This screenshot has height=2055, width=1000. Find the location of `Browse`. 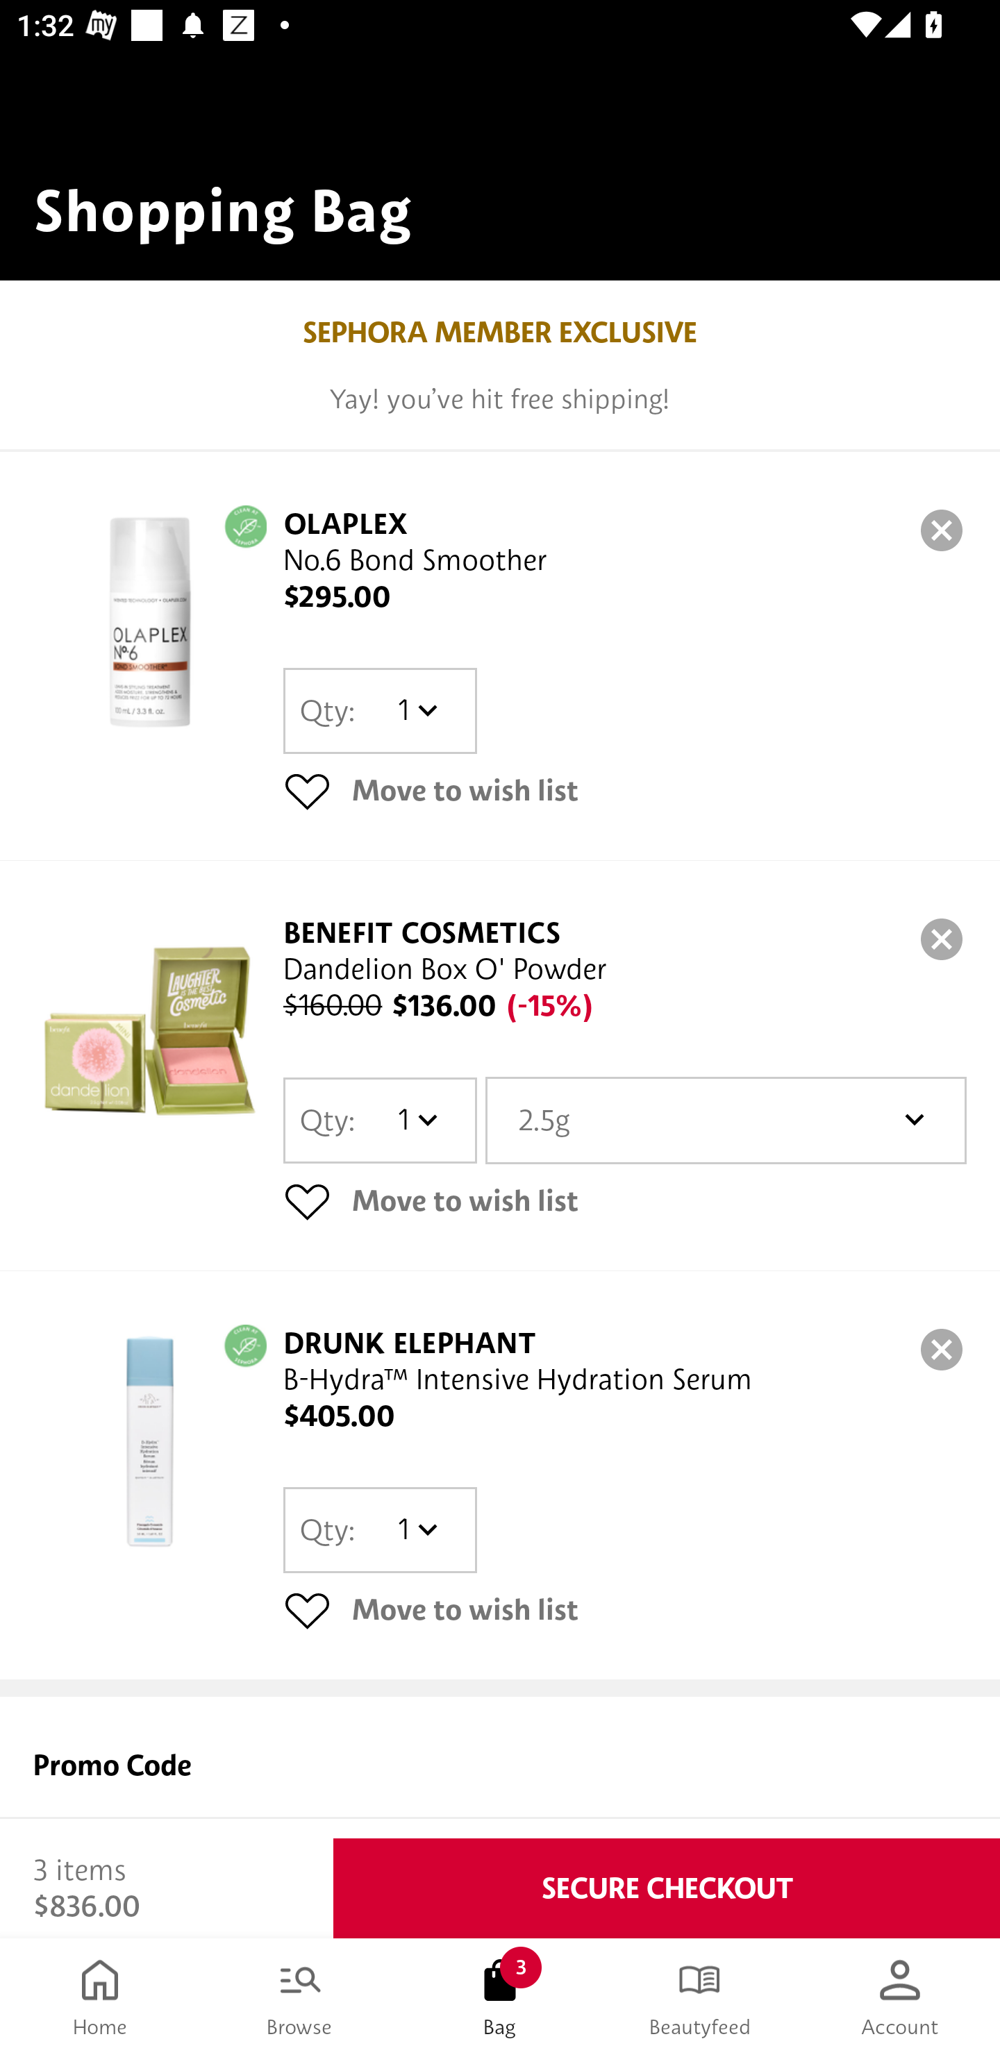

Browse is located at coordinates (300, 1997).